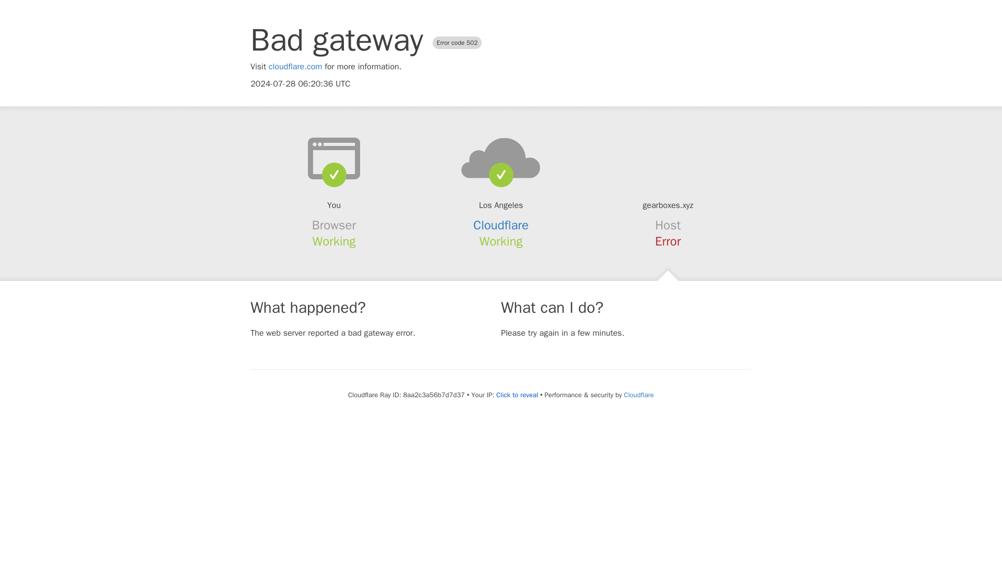 This screenshot has height=563, width=1002. I want to click on Cloudflare, so click(501, 225).